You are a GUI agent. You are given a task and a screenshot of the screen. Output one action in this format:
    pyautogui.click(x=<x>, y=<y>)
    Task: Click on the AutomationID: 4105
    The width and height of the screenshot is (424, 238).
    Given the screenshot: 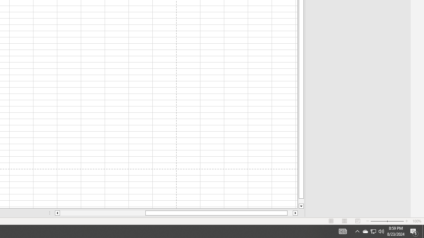 What is the action you would take?
    pyautogui.click(x=295, y=213)
    